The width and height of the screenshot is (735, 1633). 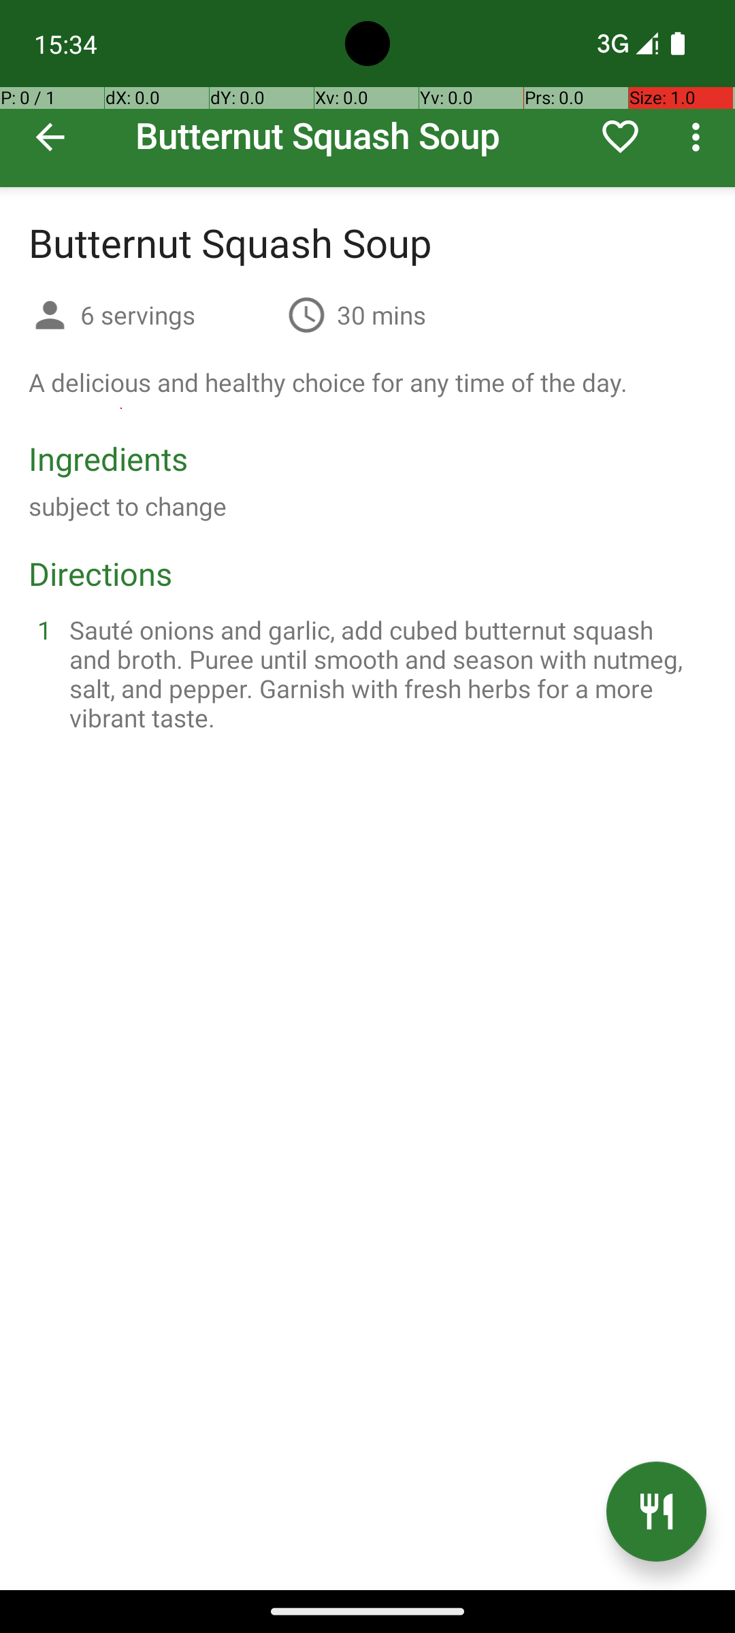 I want to click on Butternut Squash Soup, so click(x=367, y=94).